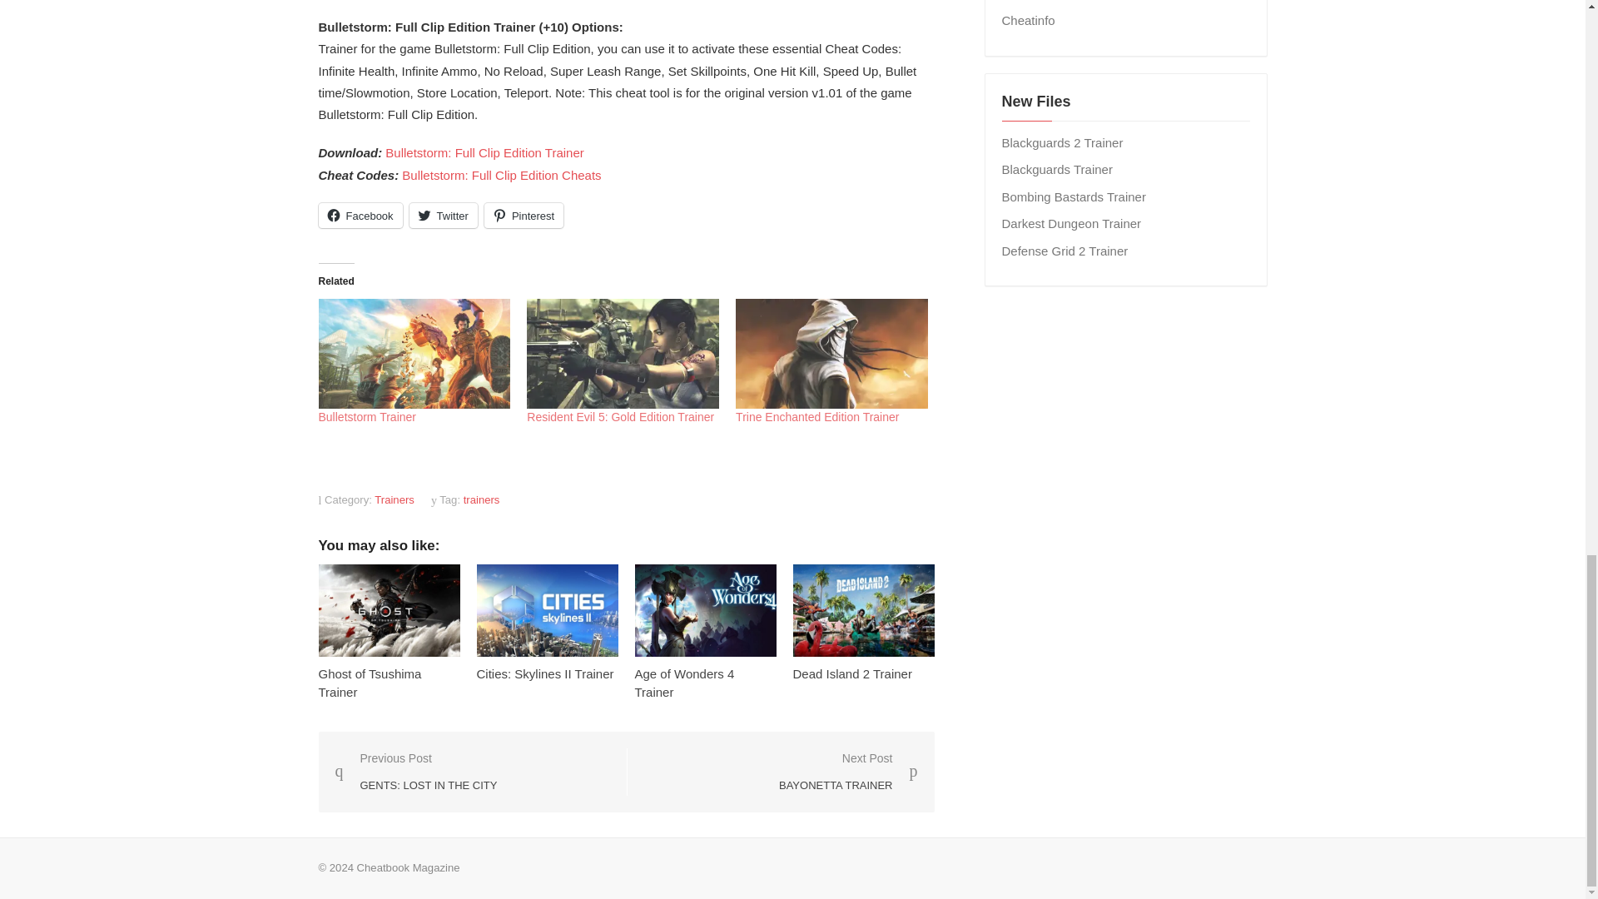 This screenshot has width=1598, height=899. Describe the element at coordinates (501, 175) in the screenshot. I see `Bulletstorm: Full Clip Edition Cheats` at that location.